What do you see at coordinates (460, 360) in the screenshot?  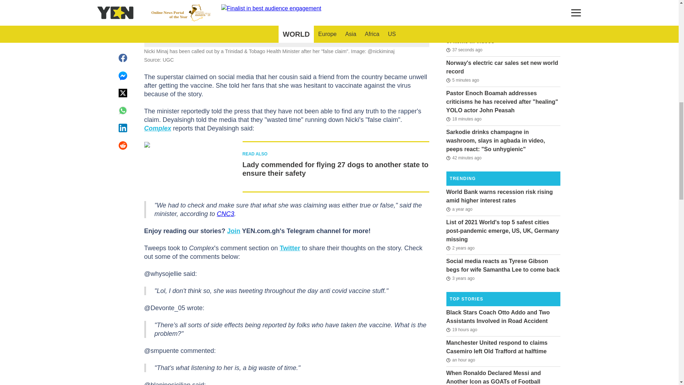 I see `2024-09-02T09:19:30Z` at bounding box center [460, 360].